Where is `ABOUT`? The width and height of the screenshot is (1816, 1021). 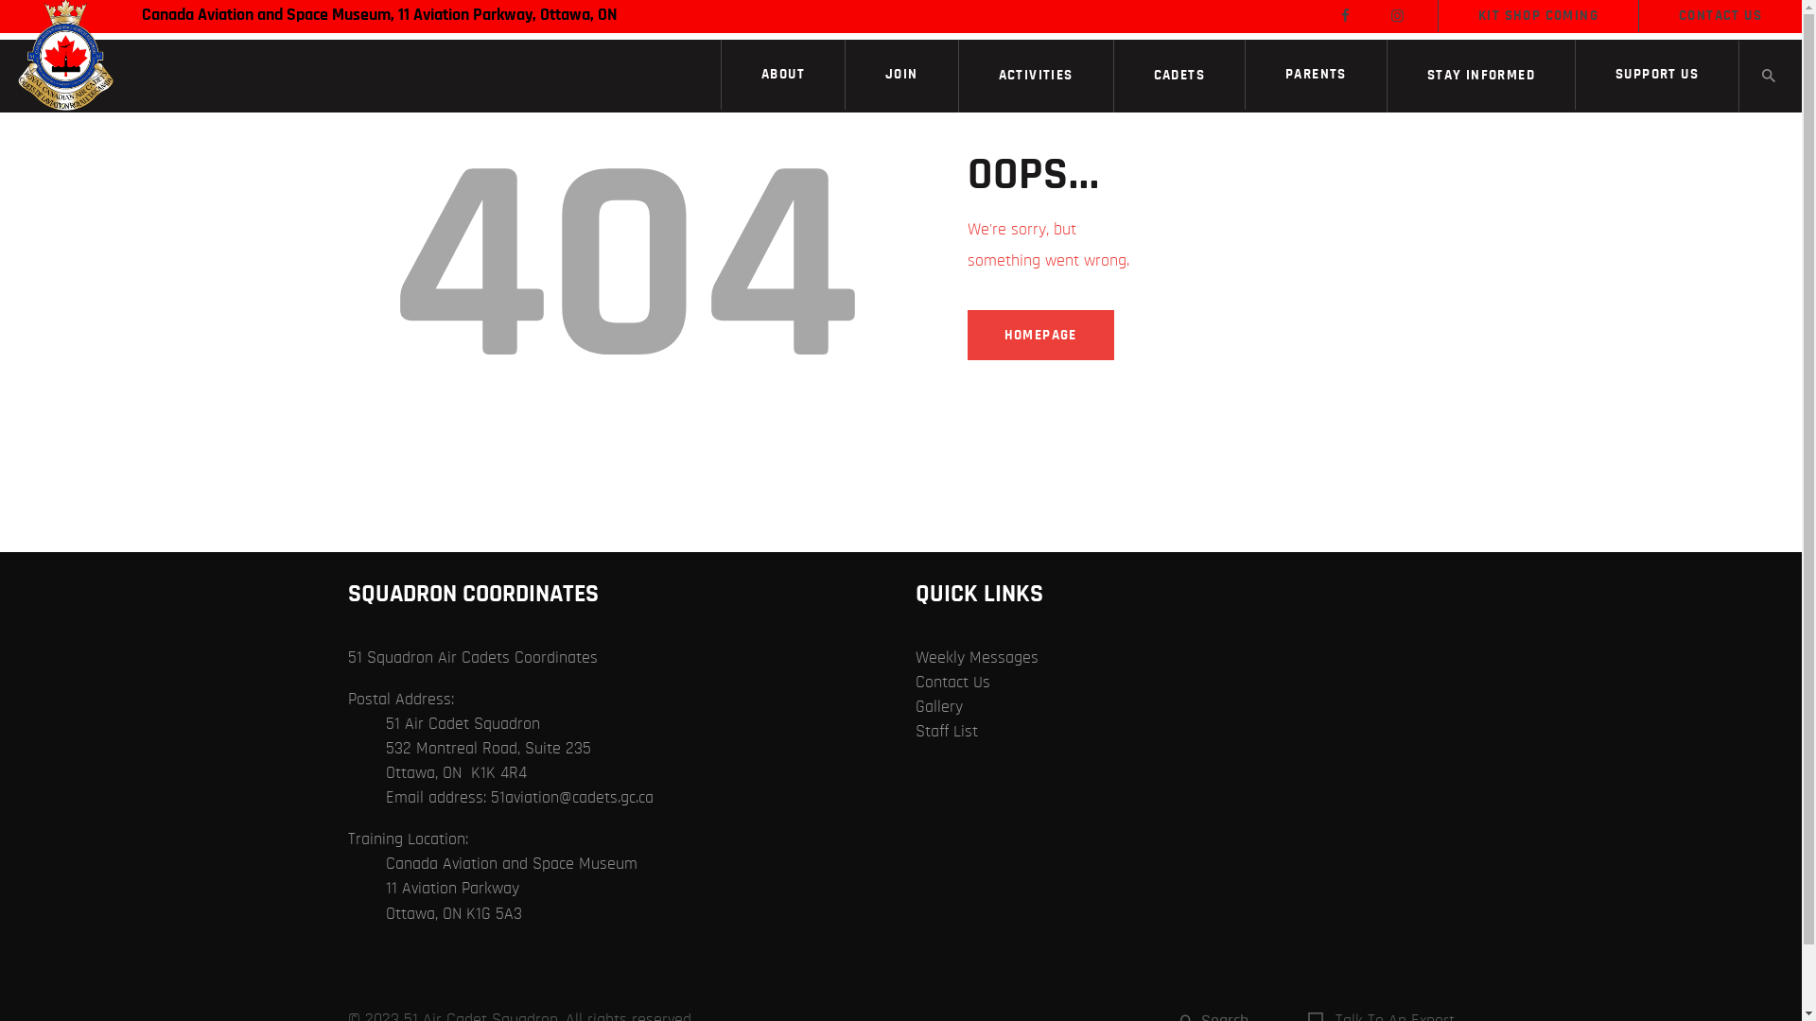
ABOUT is located at coordinates (783, 75).